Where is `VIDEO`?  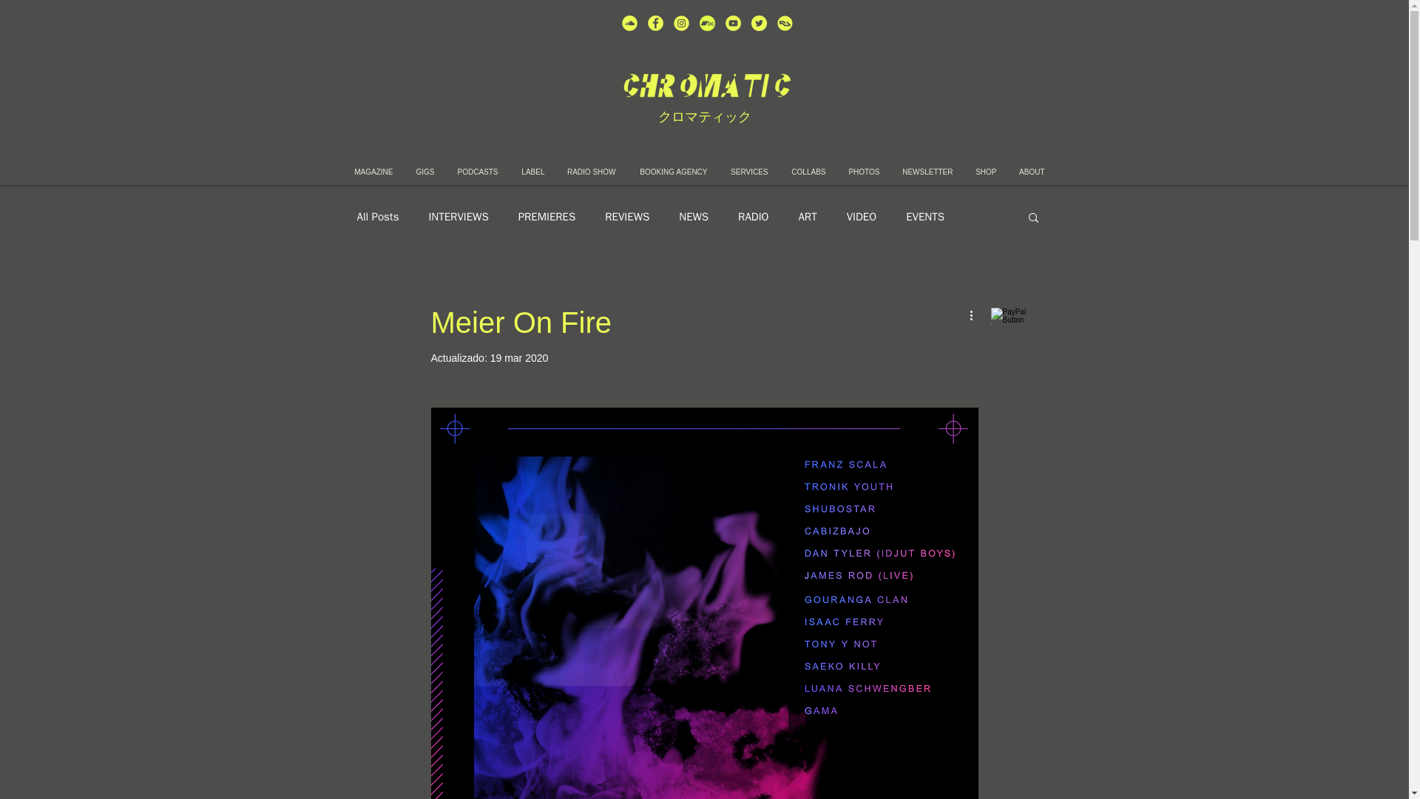 VIDEO is located at coordinates (861, 218).